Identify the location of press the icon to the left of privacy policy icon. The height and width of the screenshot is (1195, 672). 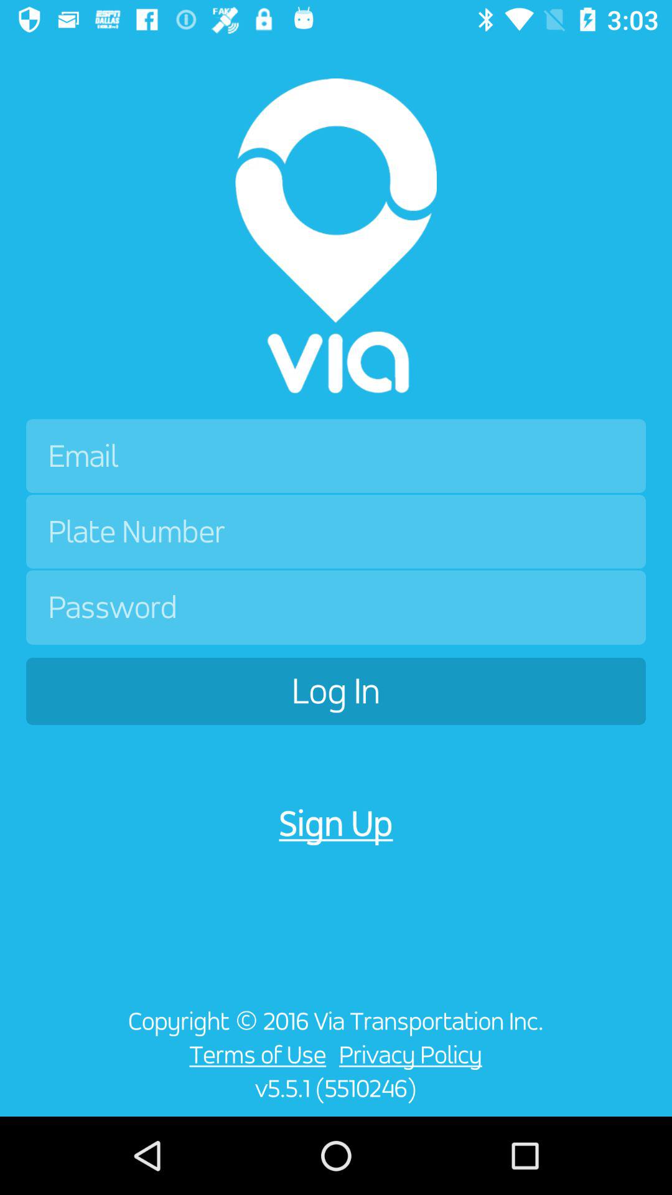
(254, 1054).